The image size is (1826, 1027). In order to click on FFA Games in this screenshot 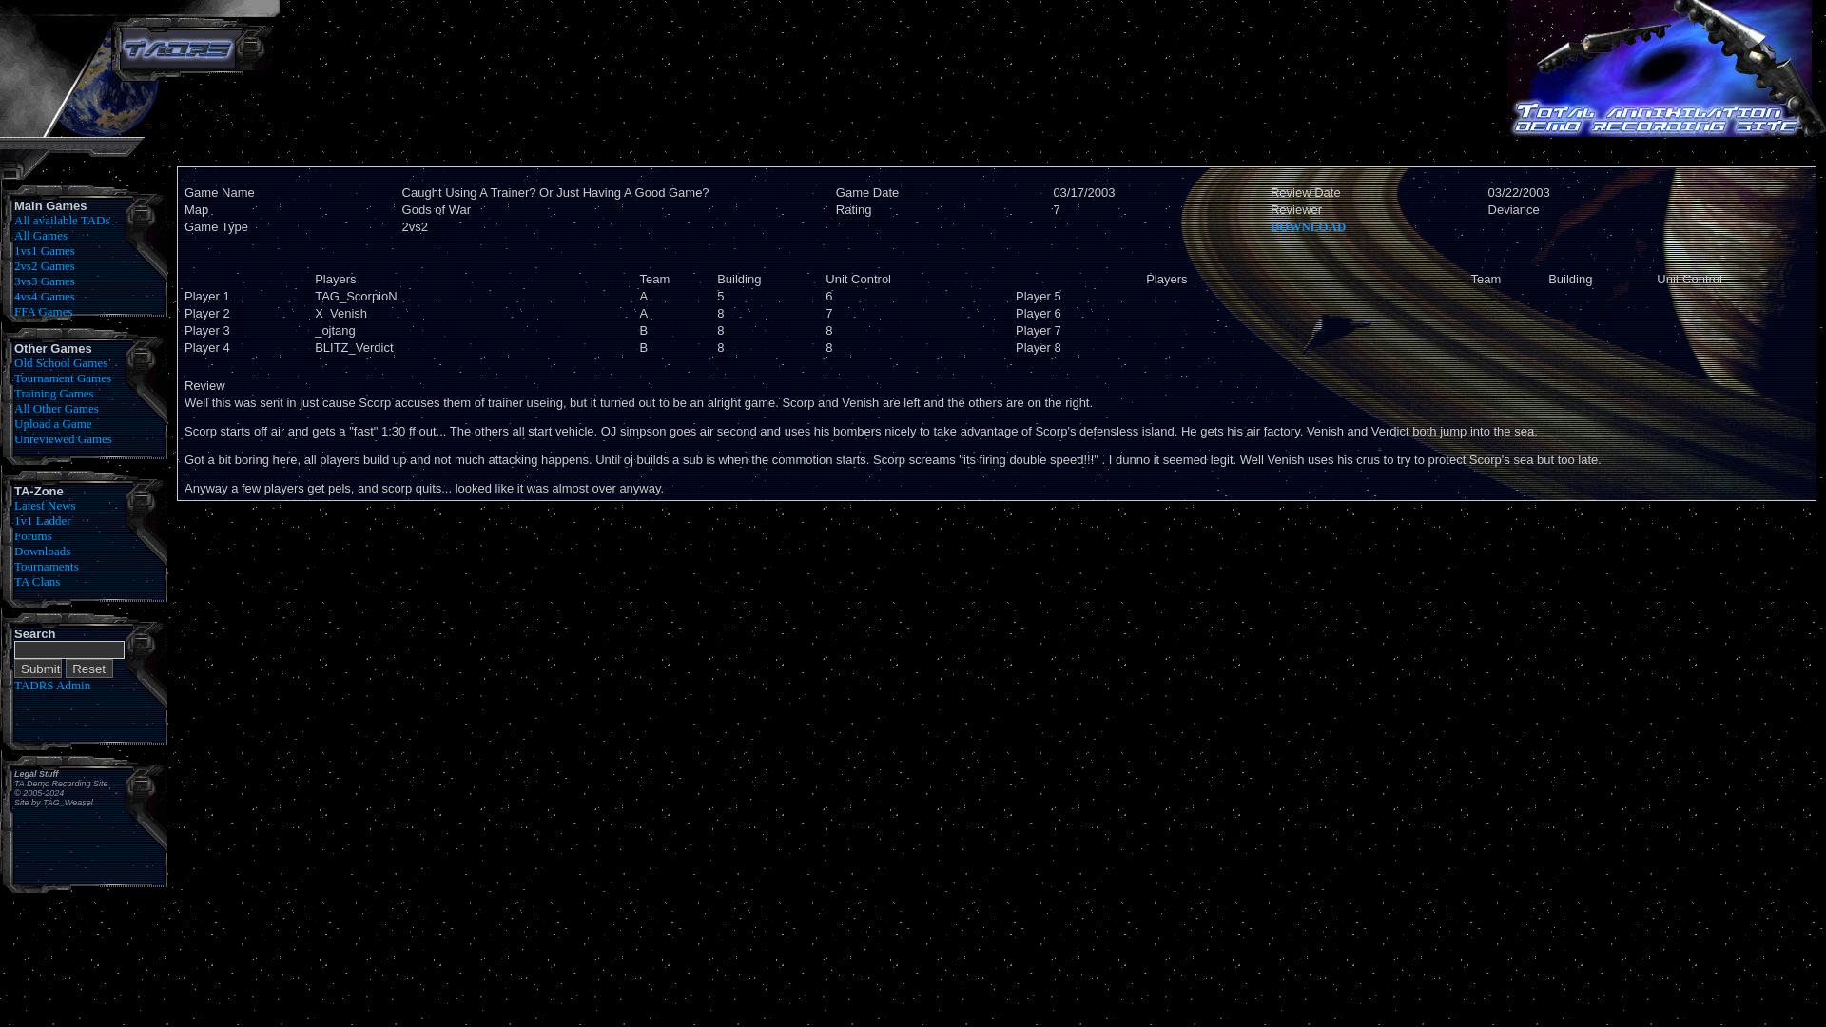, I will do `click(44, 310)`.